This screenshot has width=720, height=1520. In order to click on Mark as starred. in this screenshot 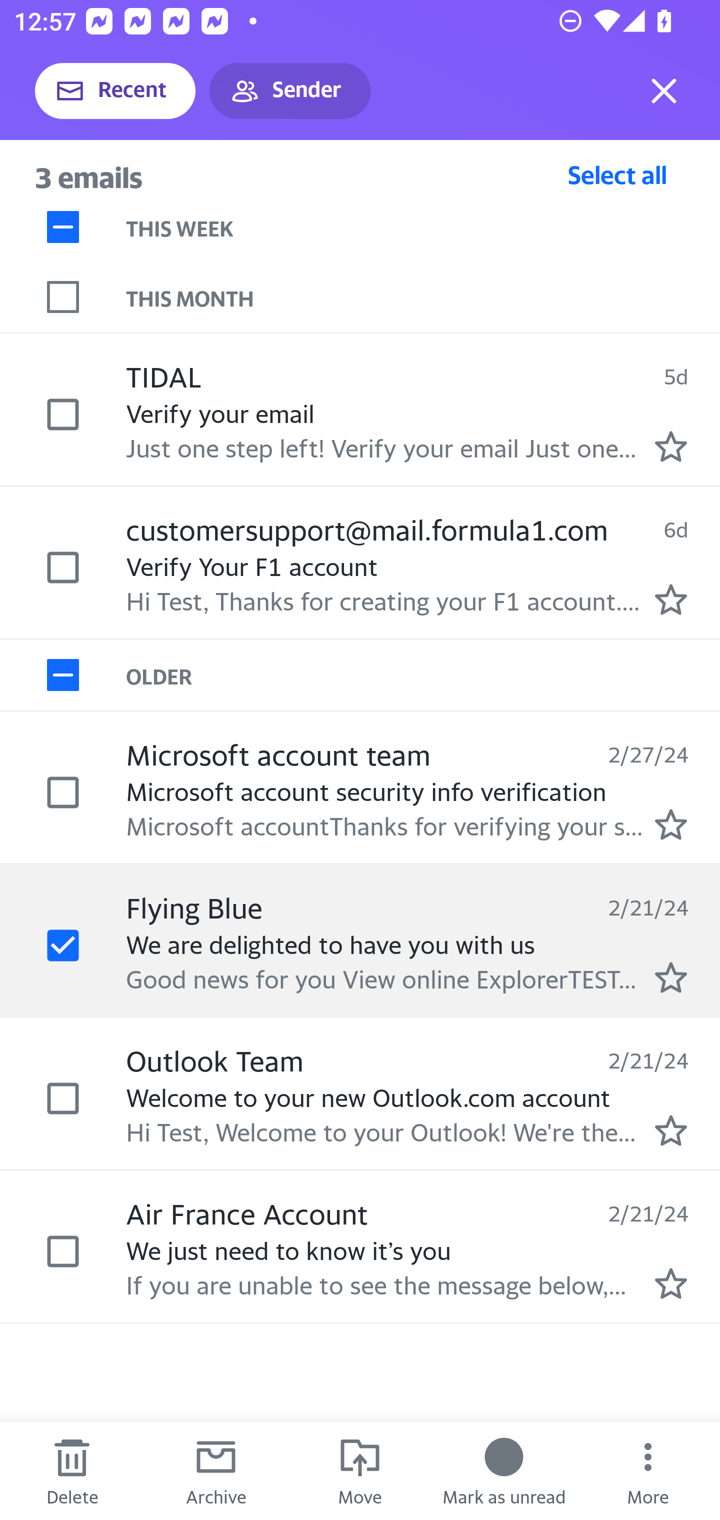, I will do `click(671, 446)`.